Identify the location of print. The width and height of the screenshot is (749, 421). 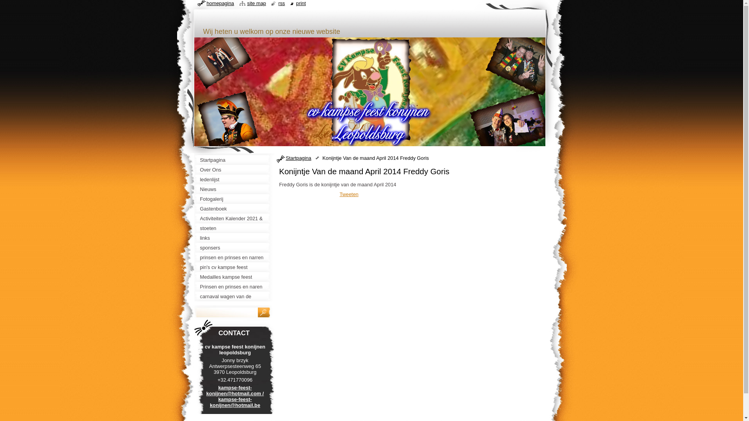
(298, 3).